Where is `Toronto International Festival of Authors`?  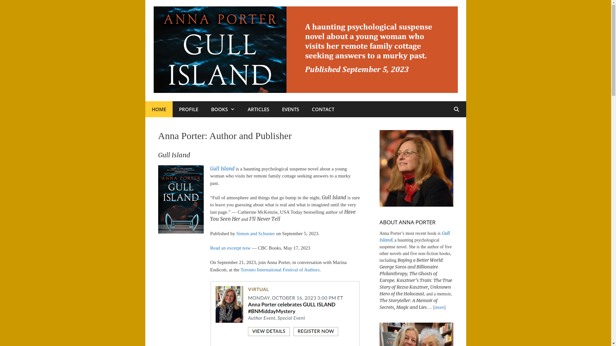 Toronto International Festival of Authors is located at coordinates (280, 270).